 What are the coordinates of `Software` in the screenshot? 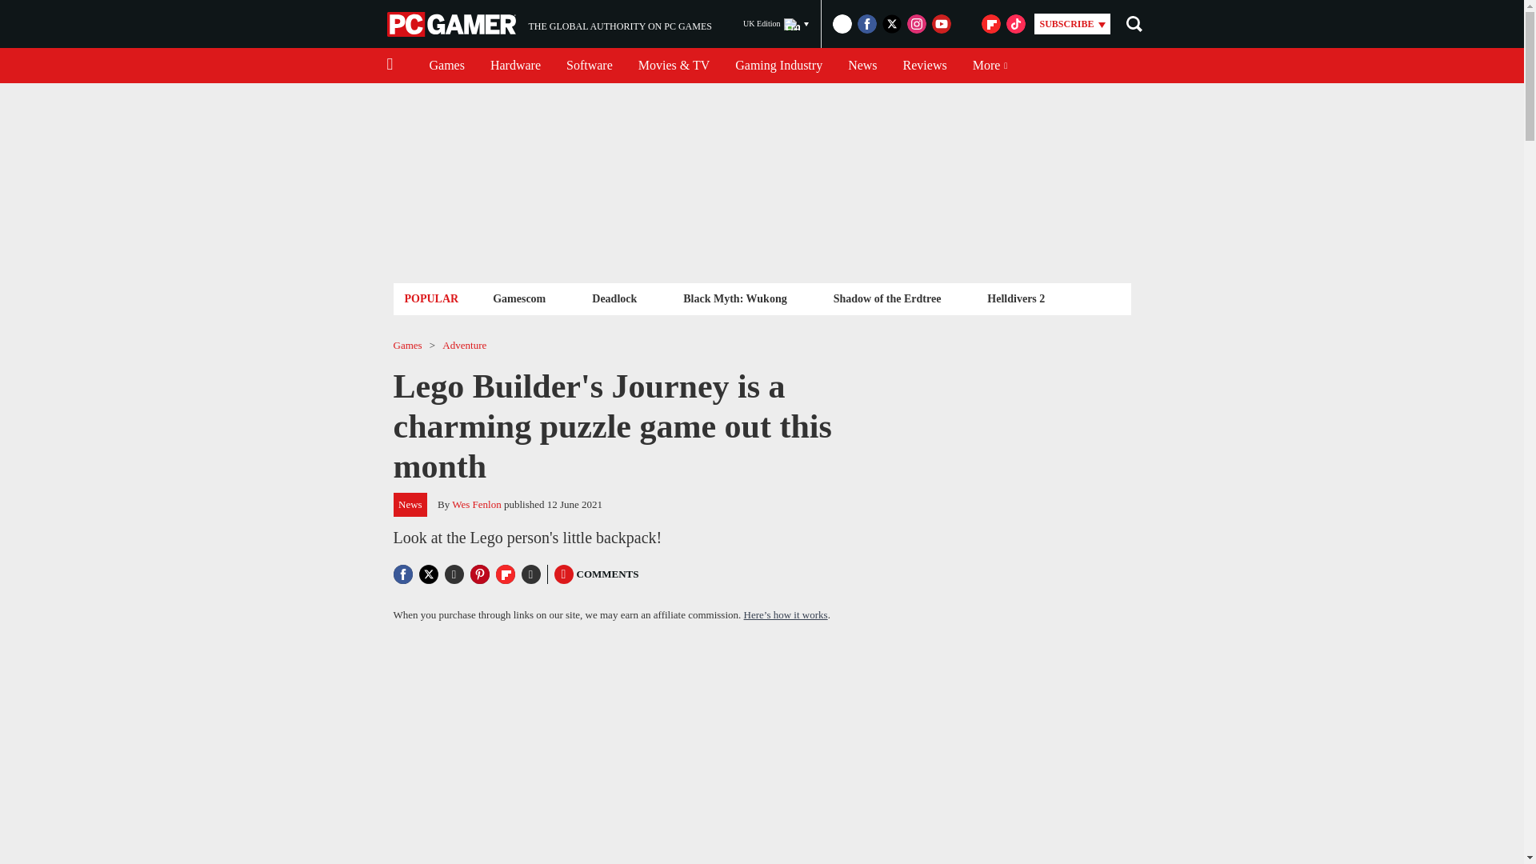 It's located at (589, 66).